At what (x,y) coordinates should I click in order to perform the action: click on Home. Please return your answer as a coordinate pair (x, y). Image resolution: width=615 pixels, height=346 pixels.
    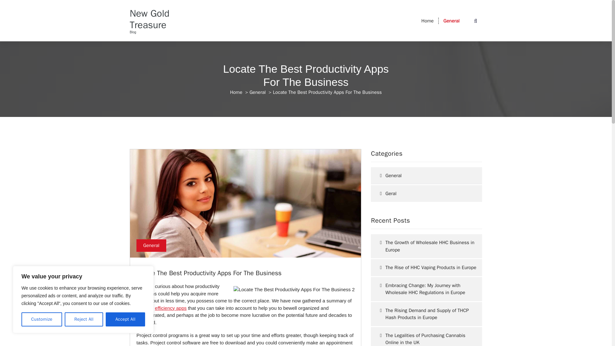
    Looking at the image, I should click on (236, 92).